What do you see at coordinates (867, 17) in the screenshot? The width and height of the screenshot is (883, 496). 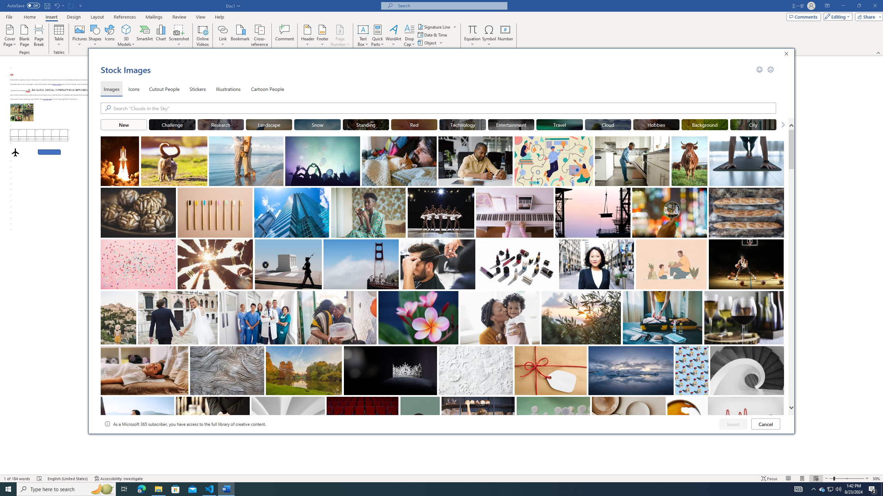 I see `Share` at bounding box center [867, 17].